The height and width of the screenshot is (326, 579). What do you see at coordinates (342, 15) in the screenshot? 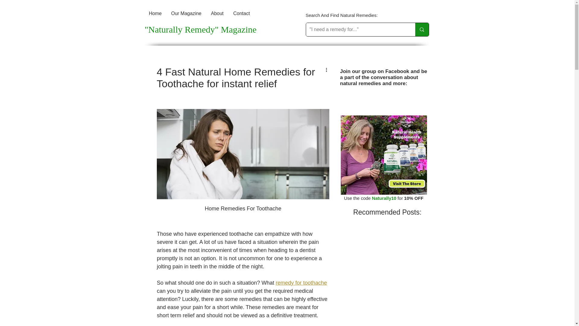
I see `Search And Find Natural Remedies: ` at bounding box center [342, 15].